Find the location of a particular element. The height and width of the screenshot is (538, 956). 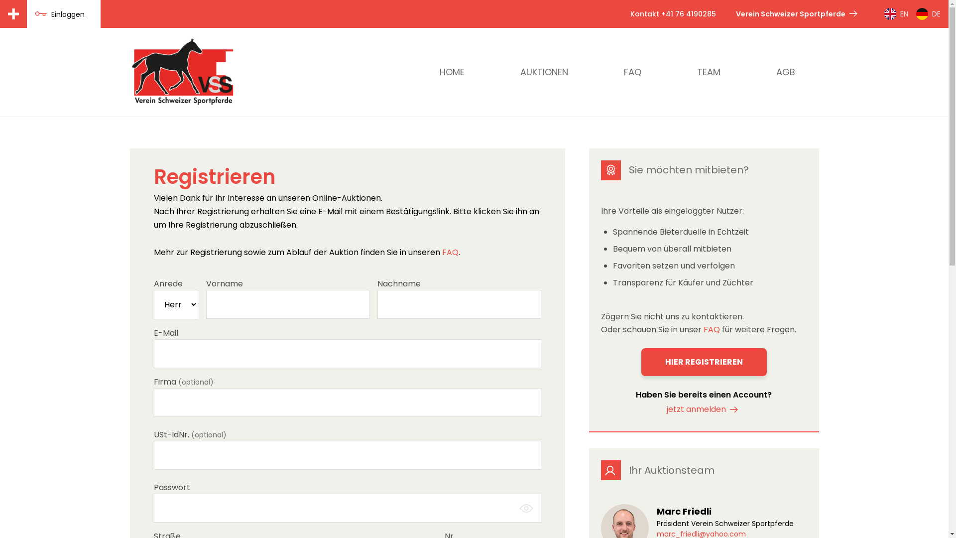

jetzt anmelden is located at coordinates (704, 409).